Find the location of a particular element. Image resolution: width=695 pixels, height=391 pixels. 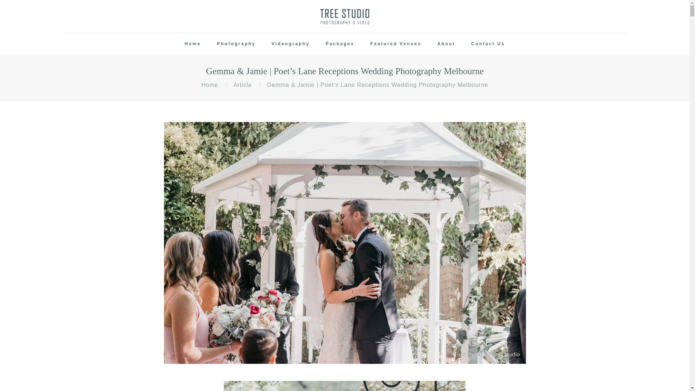

Featured Venues is located at coordinates (396, 44).